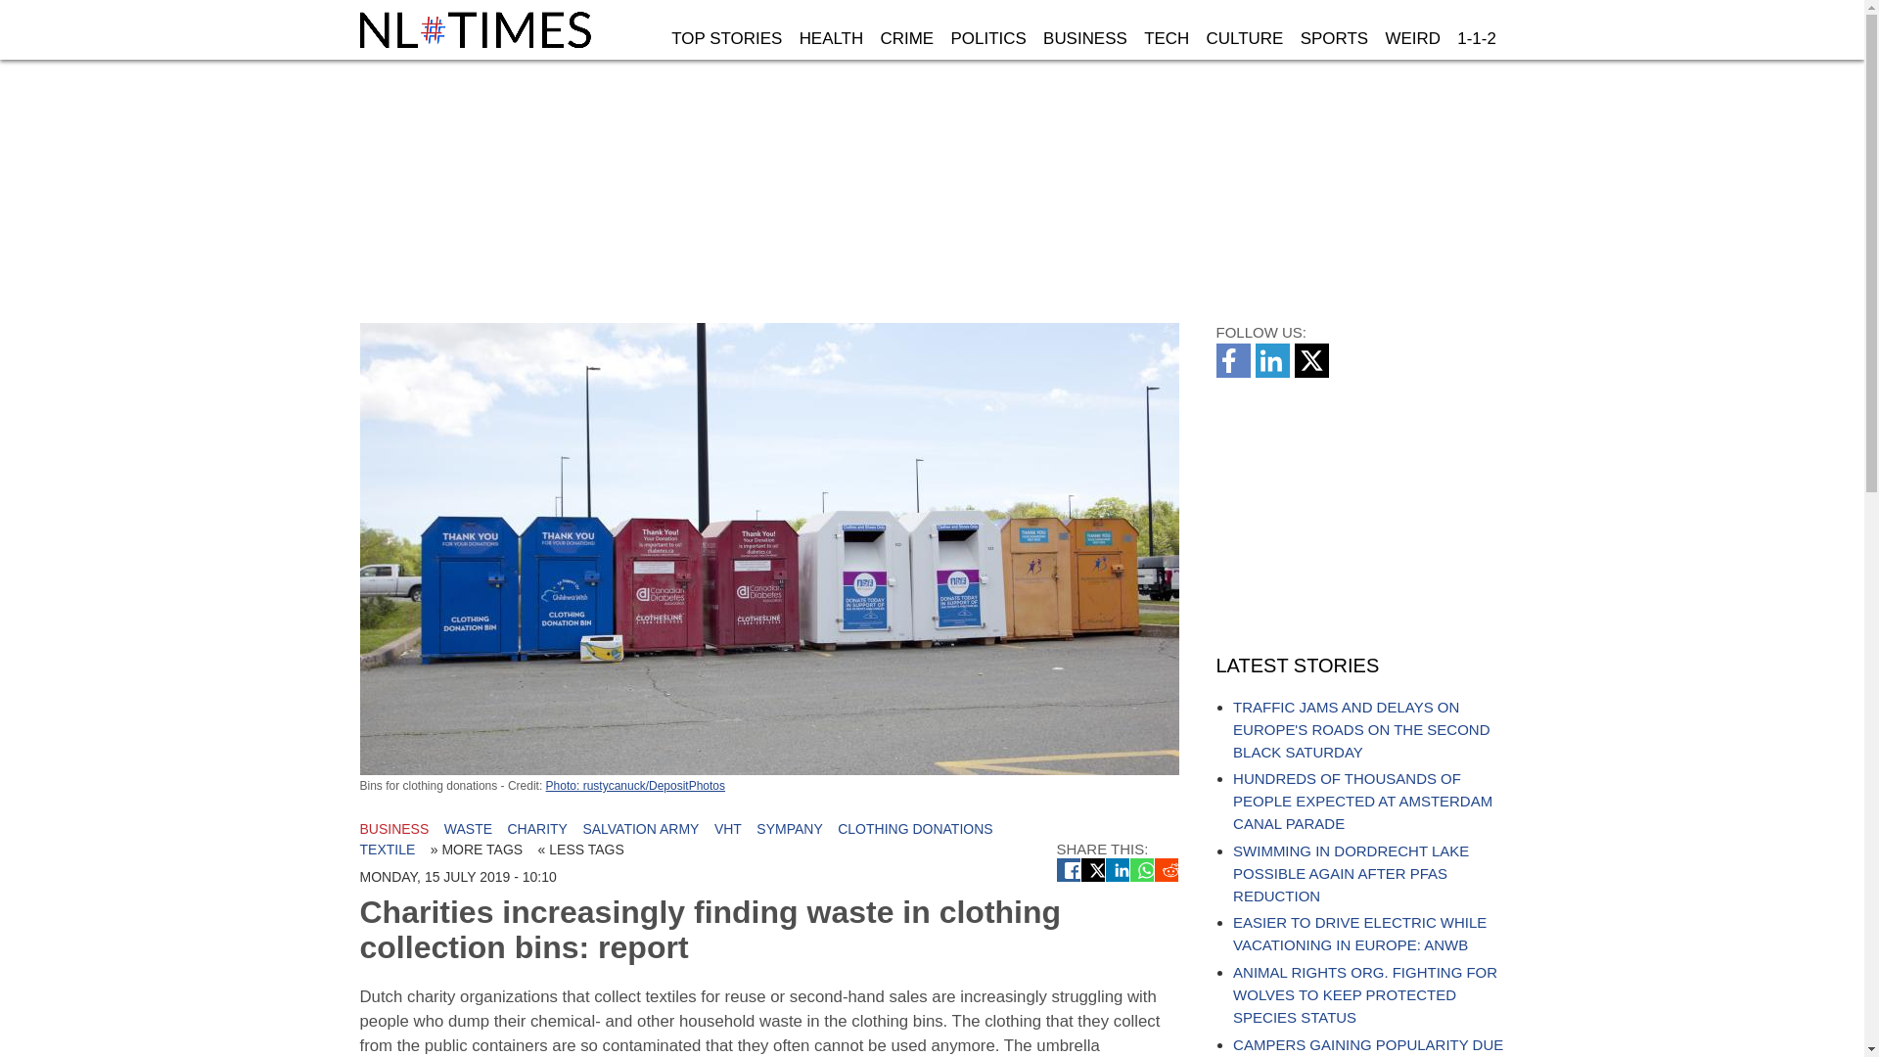 This screenshot has width=1879, height=1057. I want to click on 1-1-2, so click(1476, 39).